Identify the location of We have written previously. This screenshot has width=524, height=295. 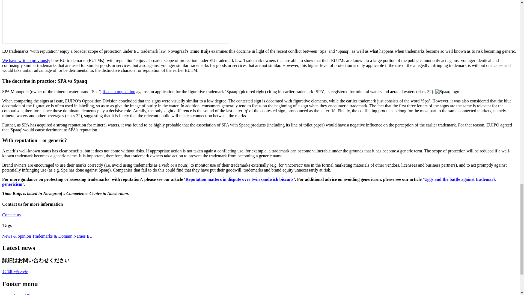
(26, 60).